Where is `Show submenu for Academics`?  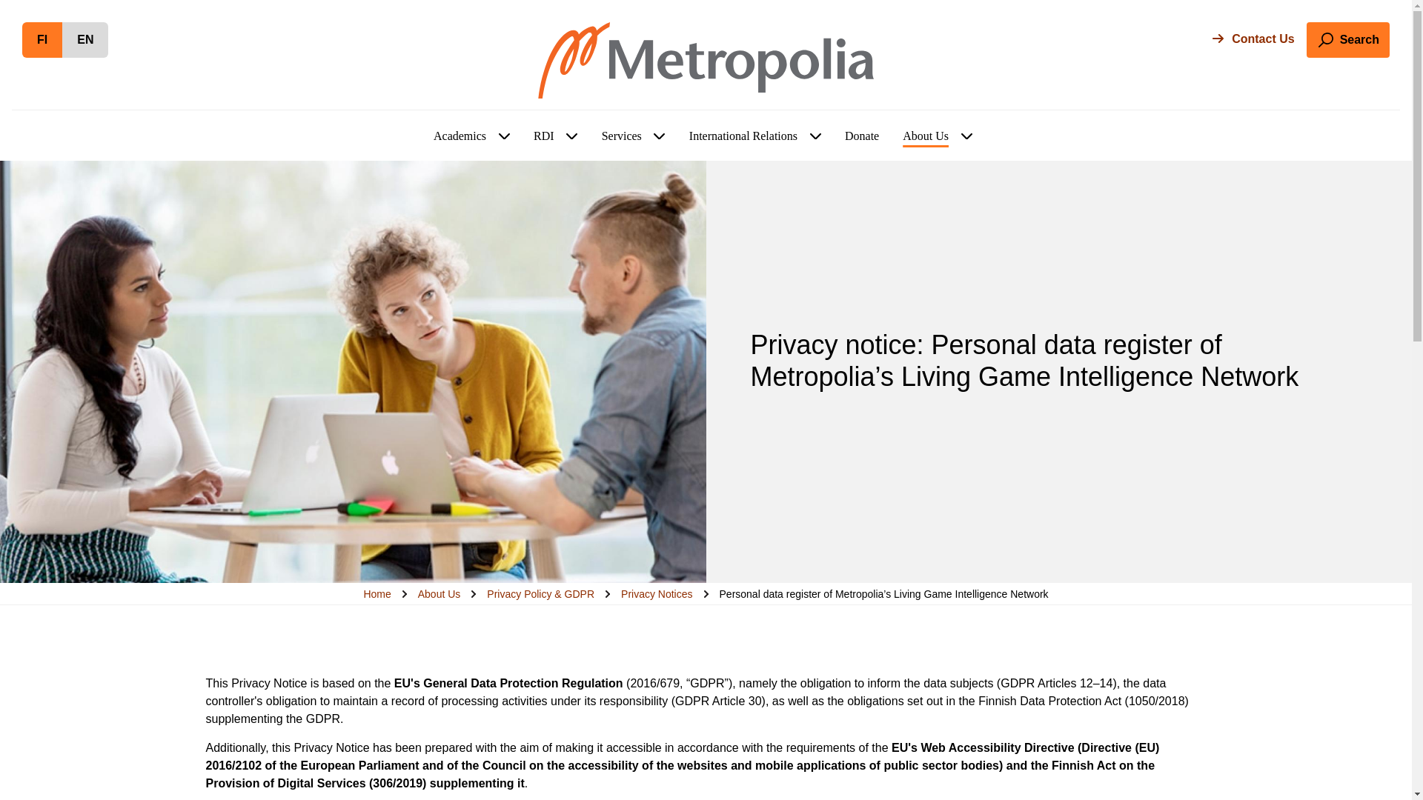 Show submenu for Academics is located at coordinates (504, 136).